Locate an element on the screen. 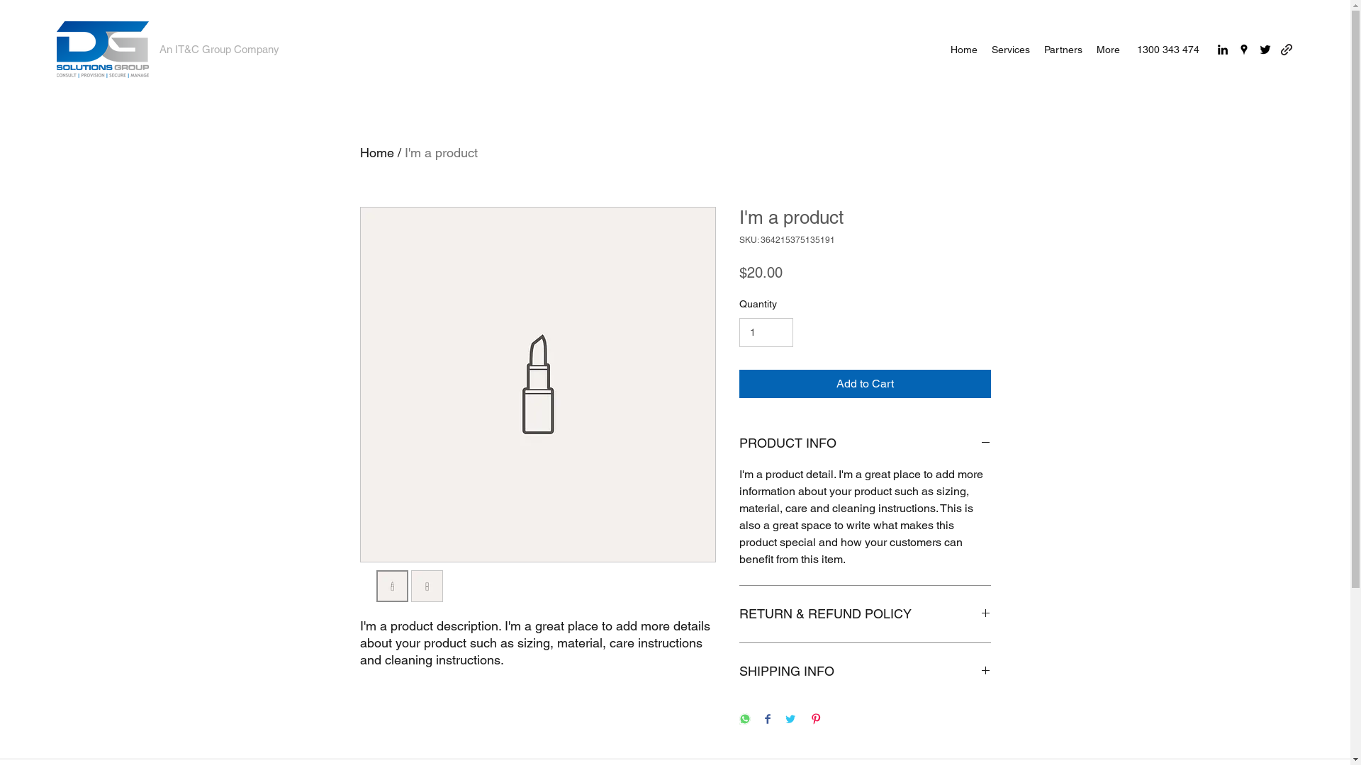  Home is located at coordinates (964, 50).